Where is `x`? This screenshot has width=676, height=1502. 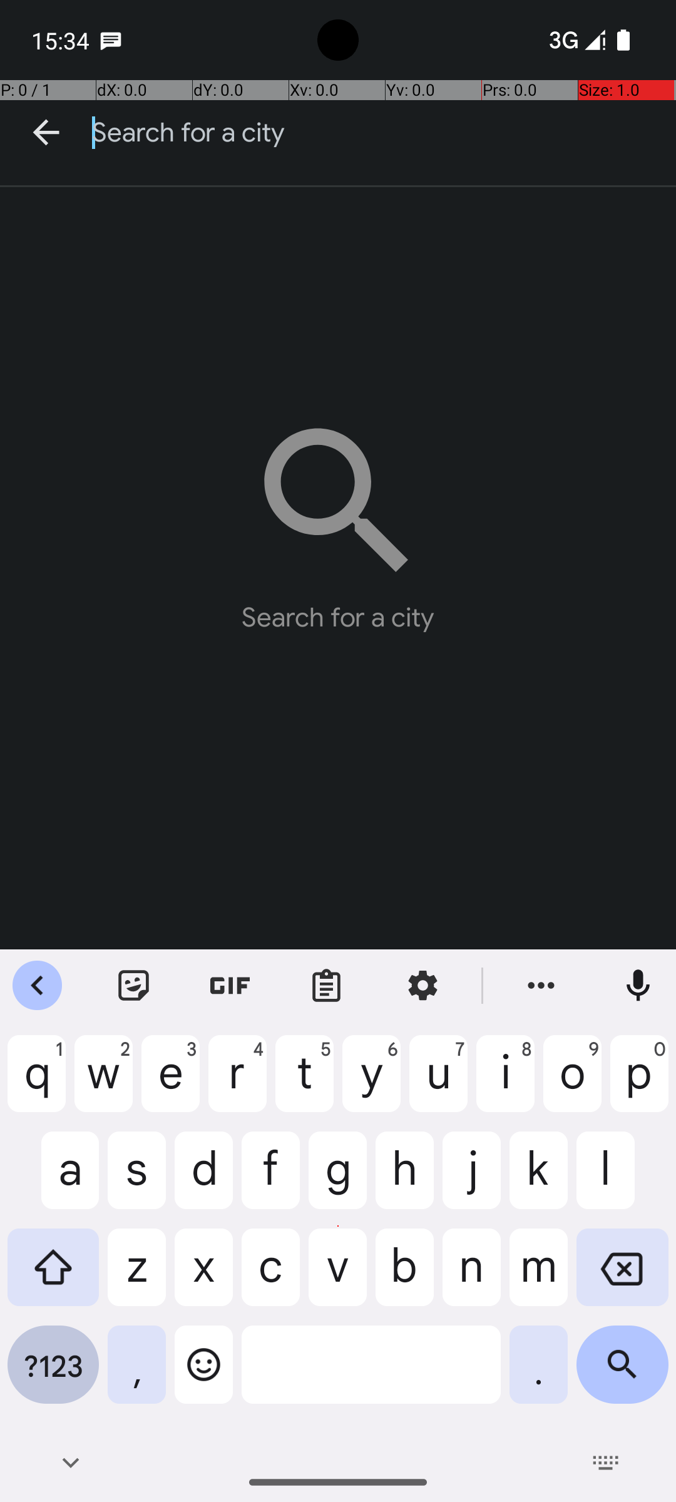 x is located at coordinates (204, 1277).